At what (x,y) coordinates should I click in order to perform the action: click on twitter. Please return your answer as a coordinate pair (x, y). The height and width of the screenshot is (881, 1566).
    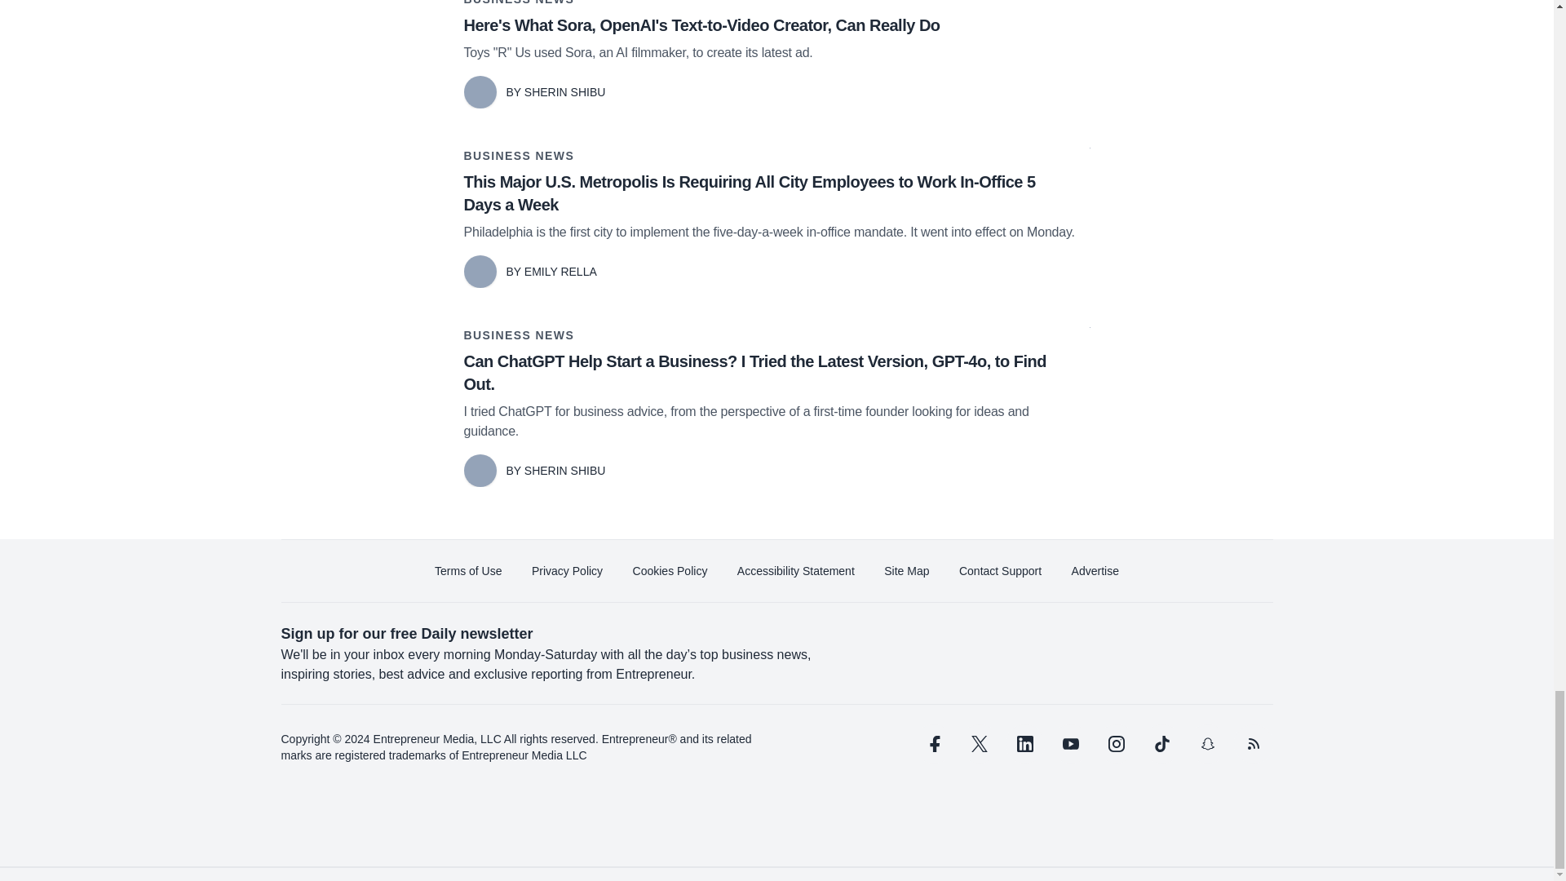
    Looking at the image, I should click on (979, 744).